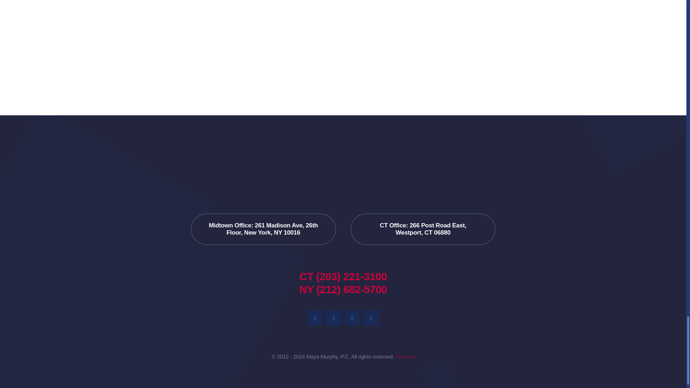 Image resolution: width=690 pixels, height=388 pixels. I want to click on Twitter, so click(371, 318).